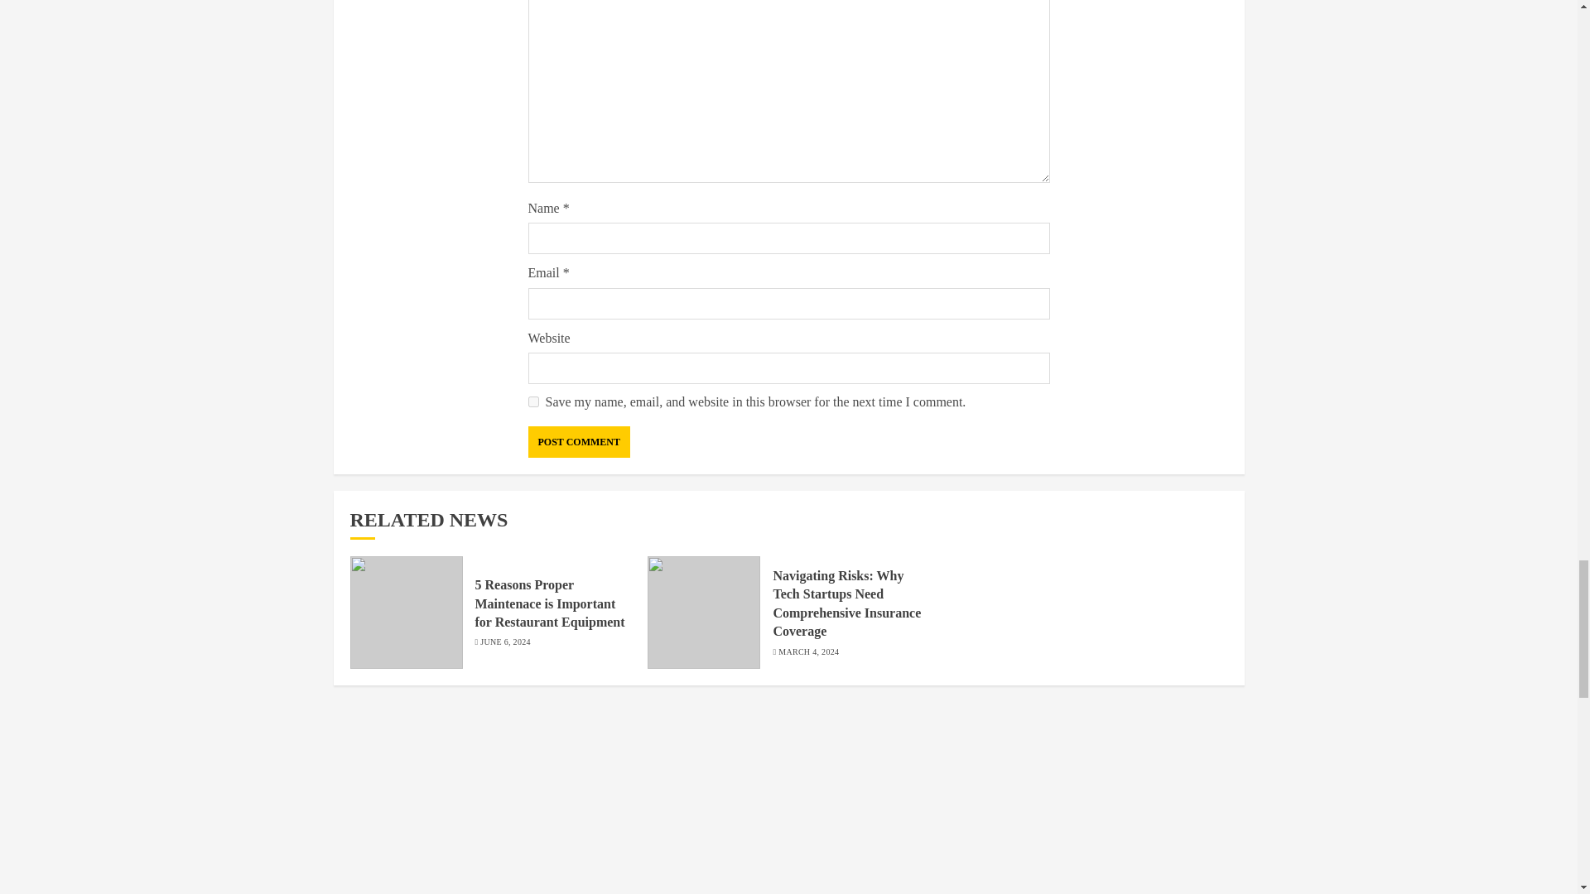 The image size is (1590, 894). I want to click on yes, so click(533, 402).